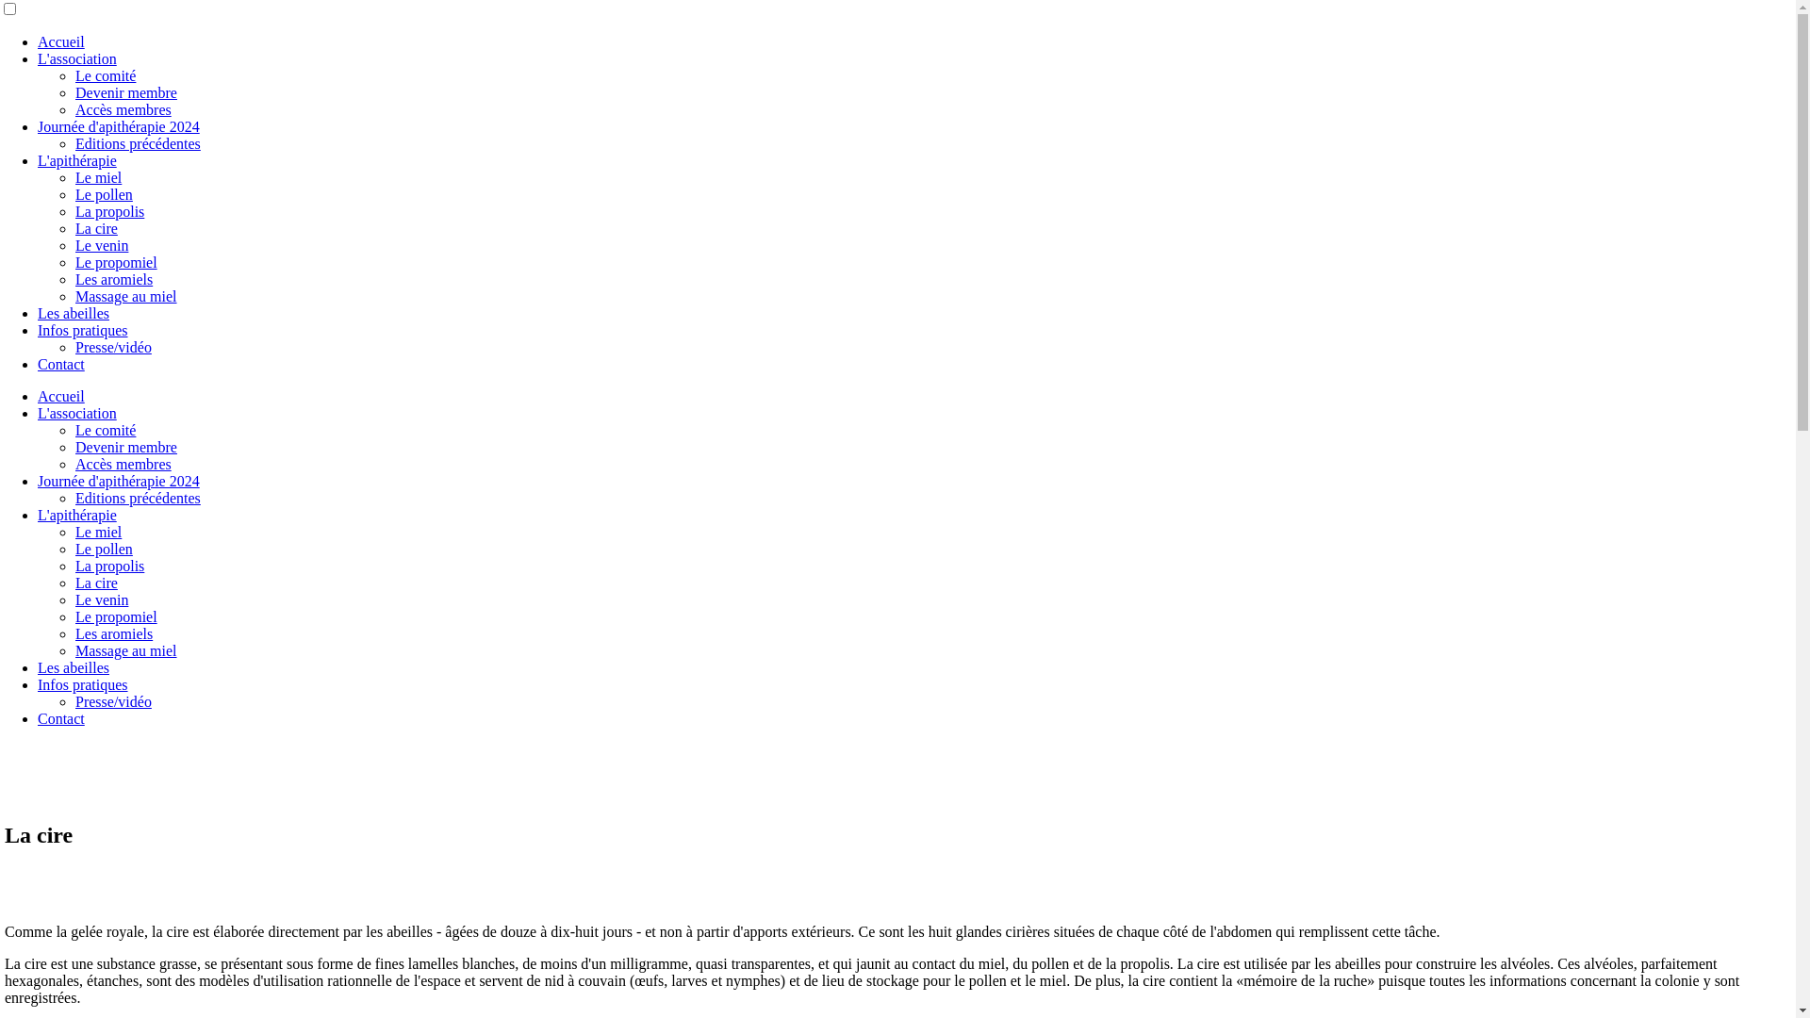 The image size is (1810, 1018). Describe the element at coordinates (102, 599) in the screenshot. I see `Le venin` at that location.